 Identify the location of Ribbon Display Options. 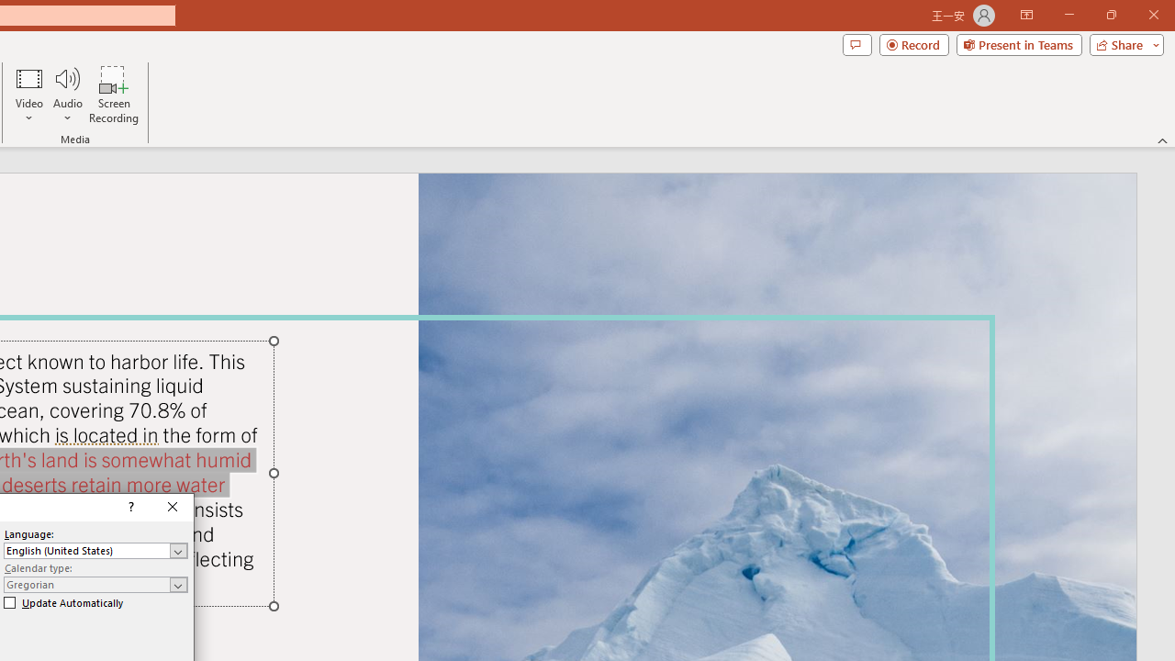
(1026, 15).